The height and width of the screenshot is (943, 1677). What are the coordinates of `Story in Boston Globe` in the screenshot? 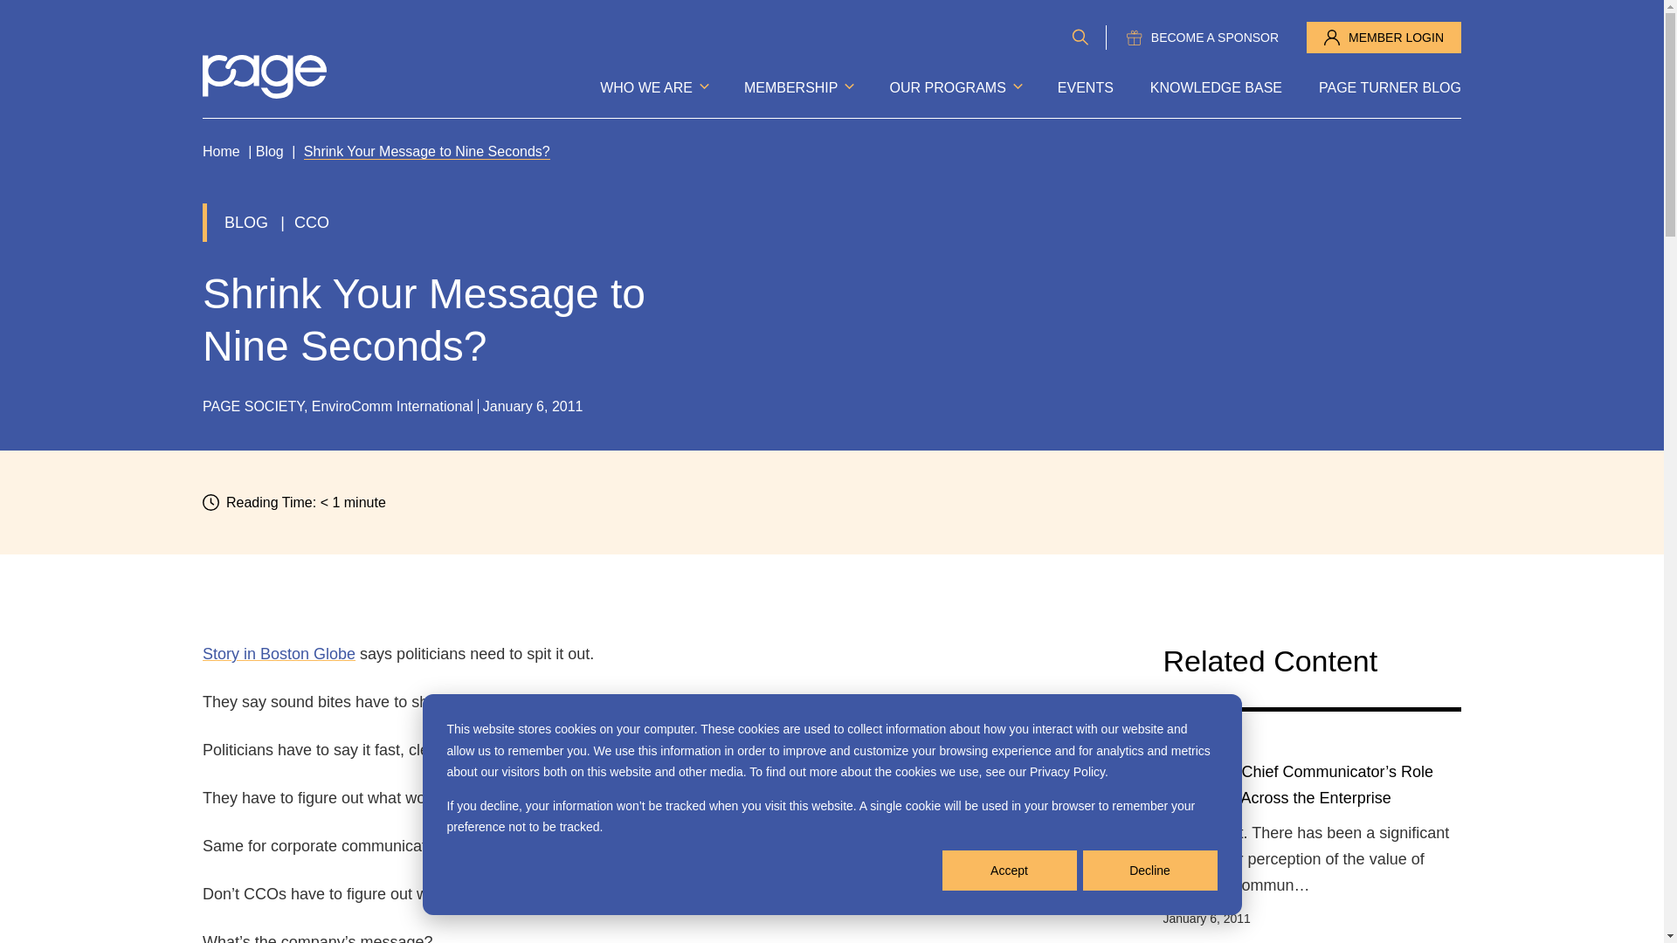 It's located at (279, 653).